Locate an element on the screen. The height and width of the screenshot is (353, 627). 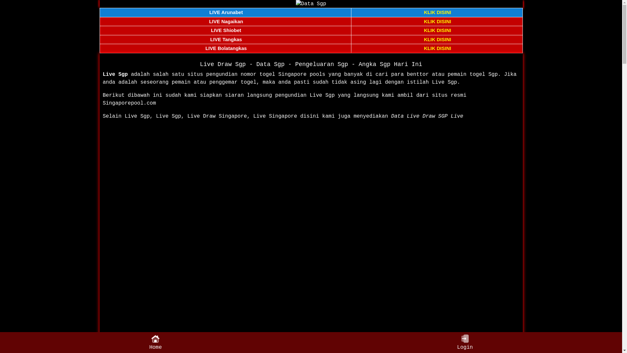
Home is located at coordinates (155, 343).